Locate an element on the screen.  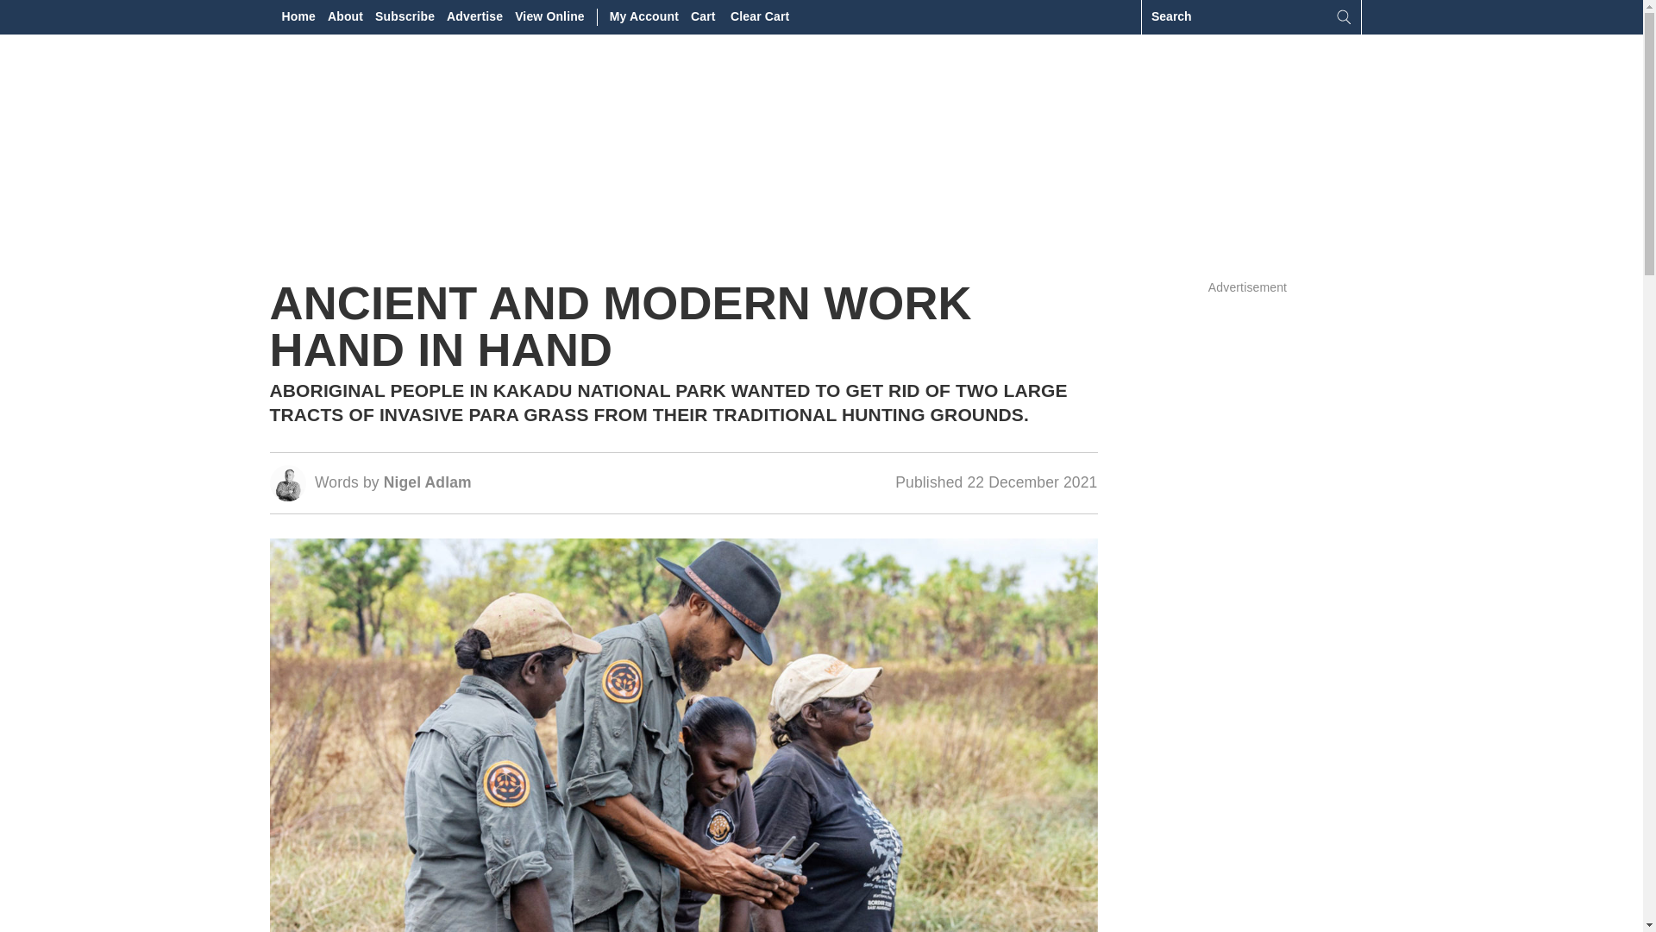
Home is located at coordinates (298, 17).